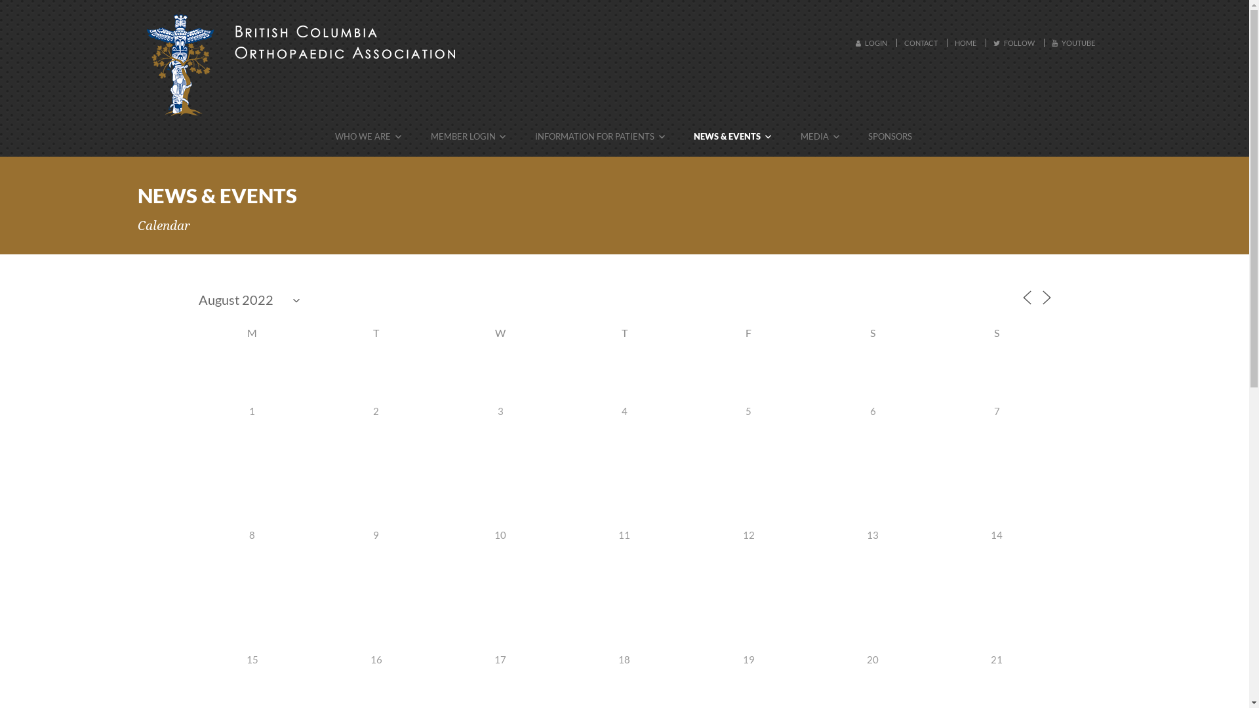 Image resolution: width=1259 pixels, height=708 pixels. Describe the element at coordinates (1073, 43) in the screenshot. I see `YOUTUBE` at that location.